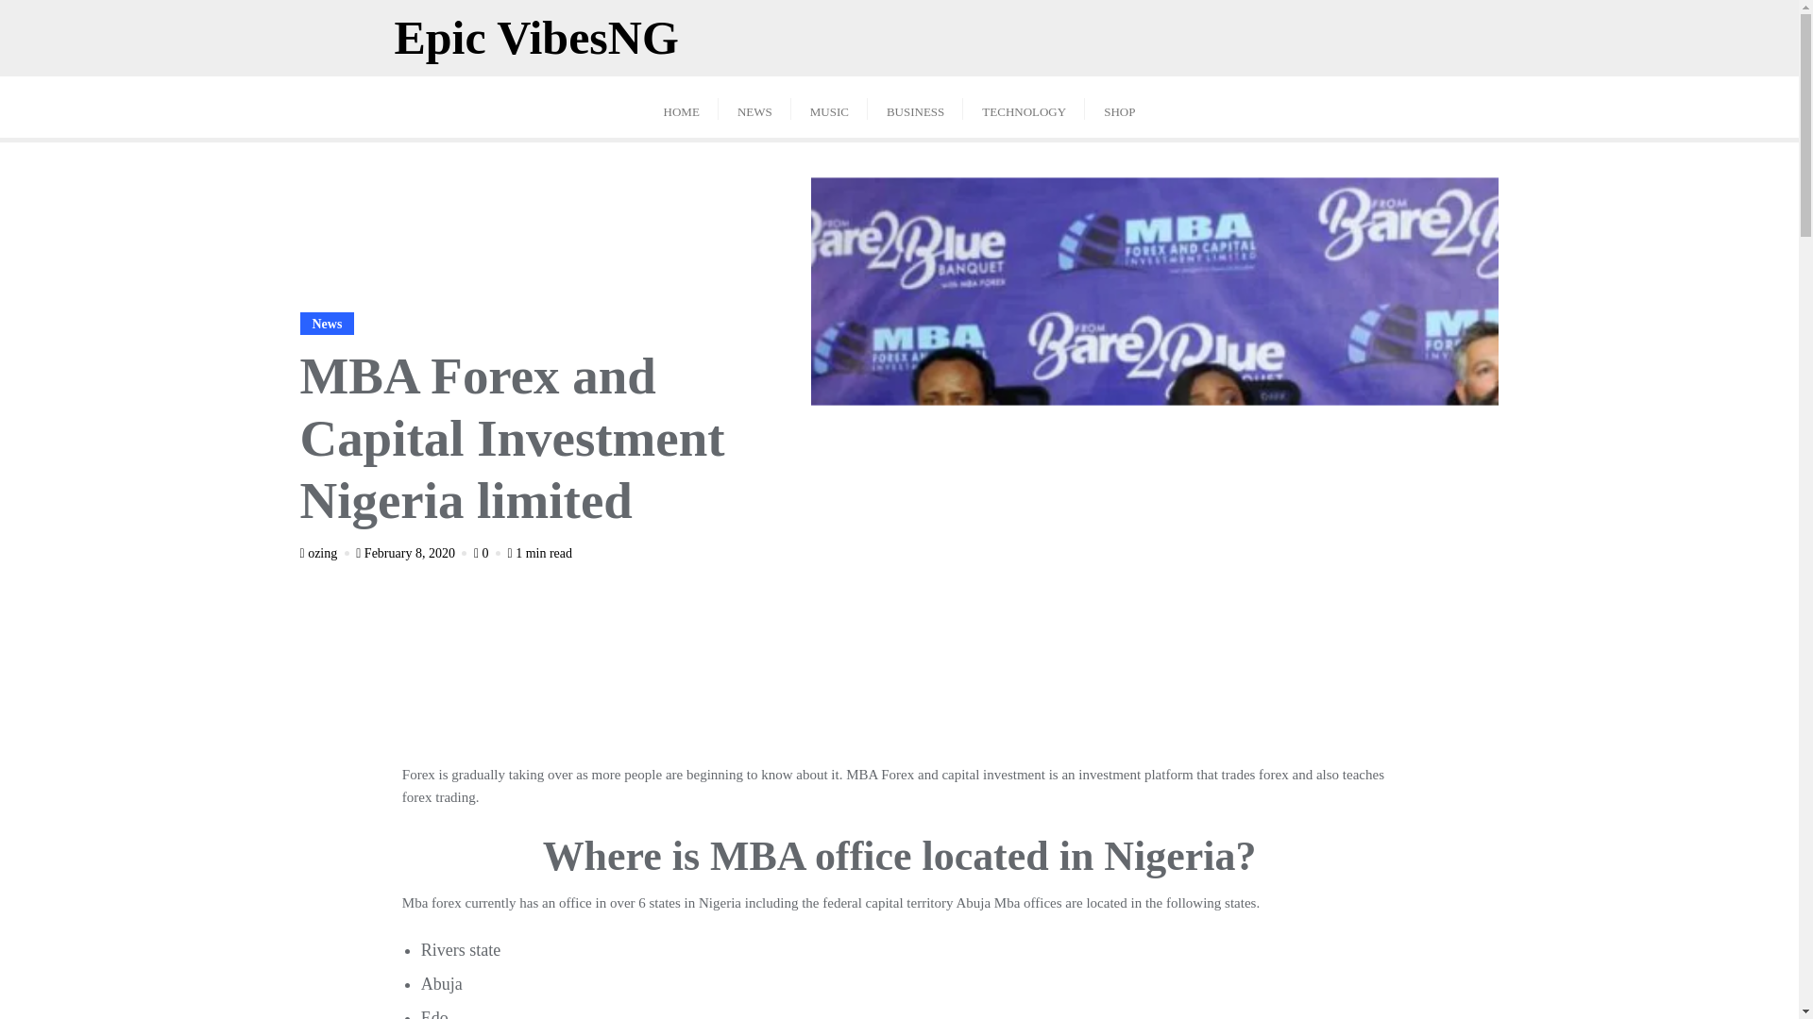  Describe the element at coordinates (829, 107) in the screenshot. I see `MUSIC` at that location.